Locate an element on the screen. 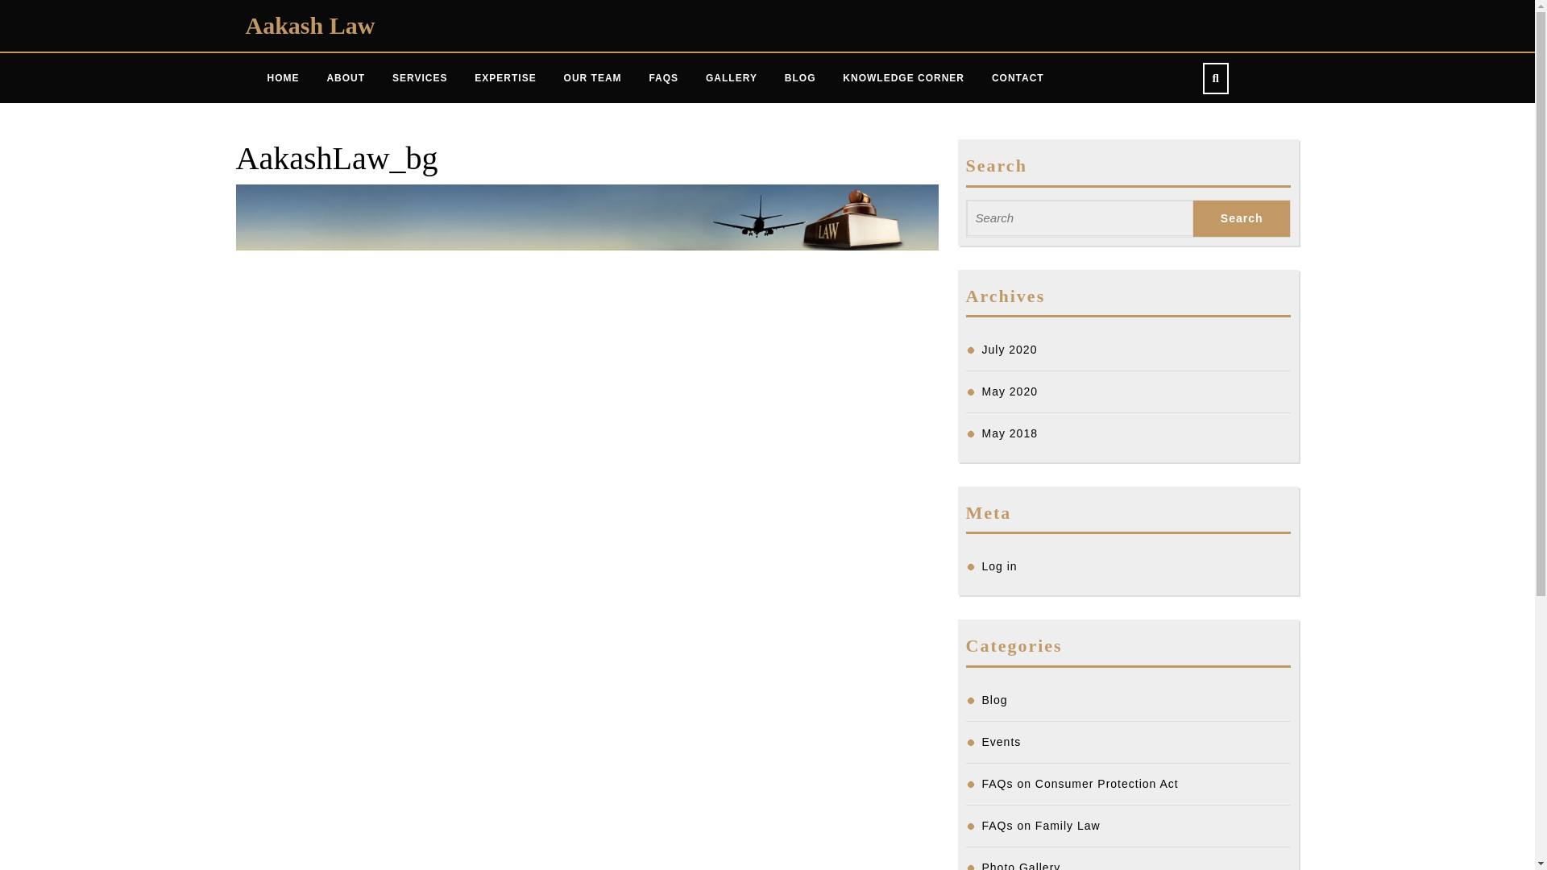 This screenshot has width=1547, height=870. HOME is located at coordinates (282, 78).